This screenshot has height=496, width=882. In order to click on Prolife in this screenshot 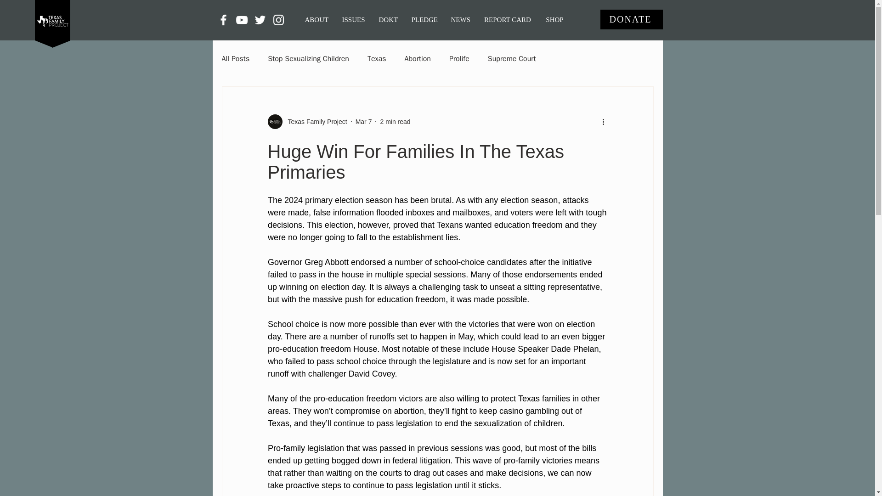, I will do `click(459, 59)`.